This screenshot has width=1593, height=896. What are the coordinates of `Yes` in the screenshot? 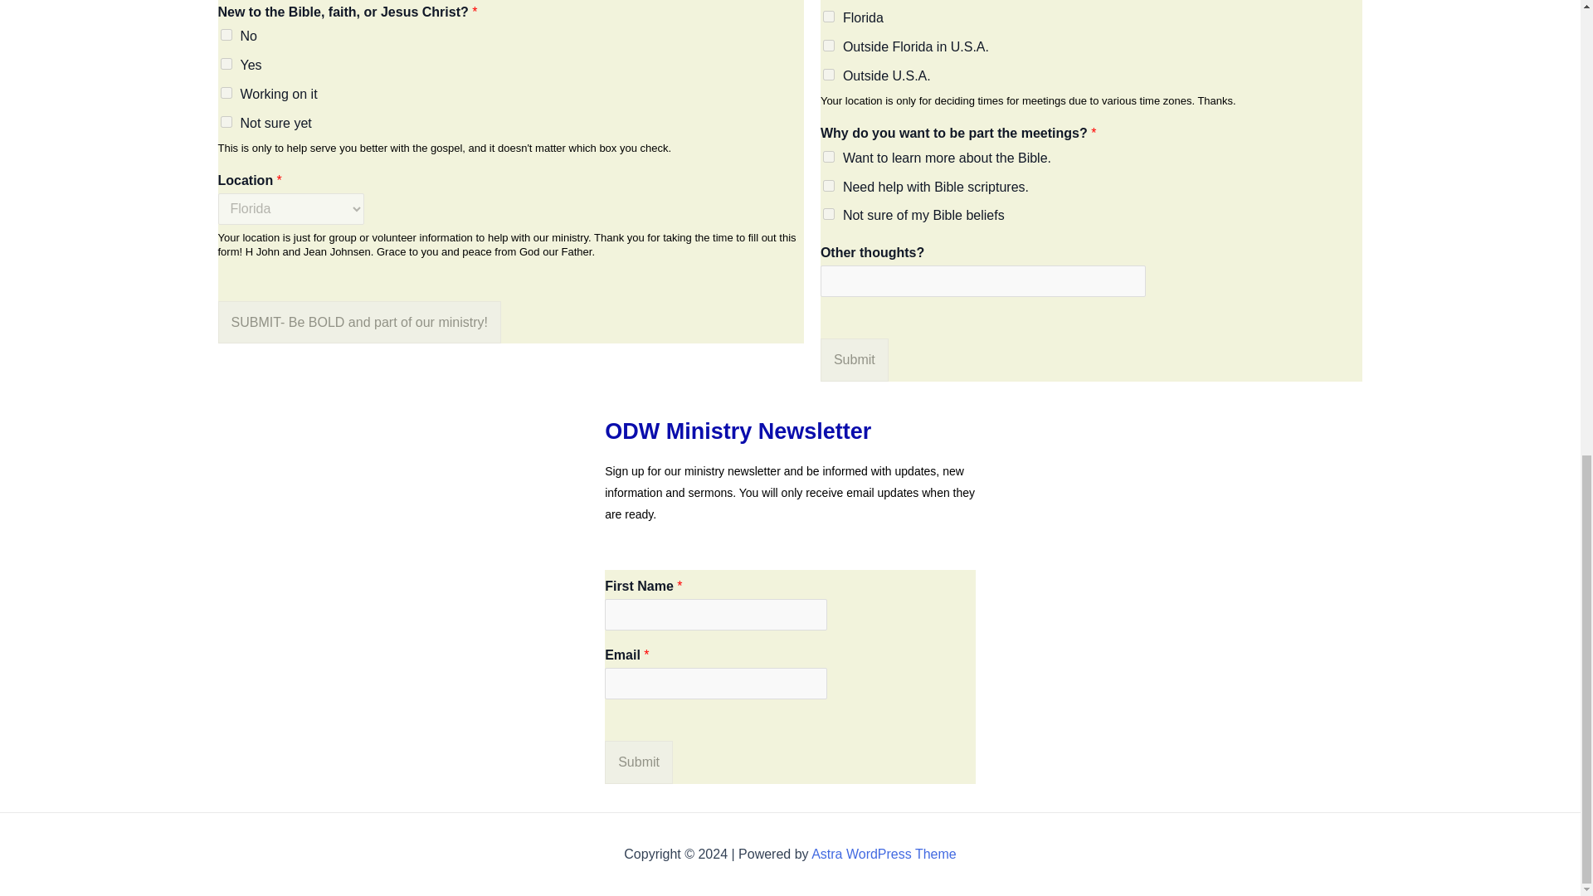 It's located at (227, 64).